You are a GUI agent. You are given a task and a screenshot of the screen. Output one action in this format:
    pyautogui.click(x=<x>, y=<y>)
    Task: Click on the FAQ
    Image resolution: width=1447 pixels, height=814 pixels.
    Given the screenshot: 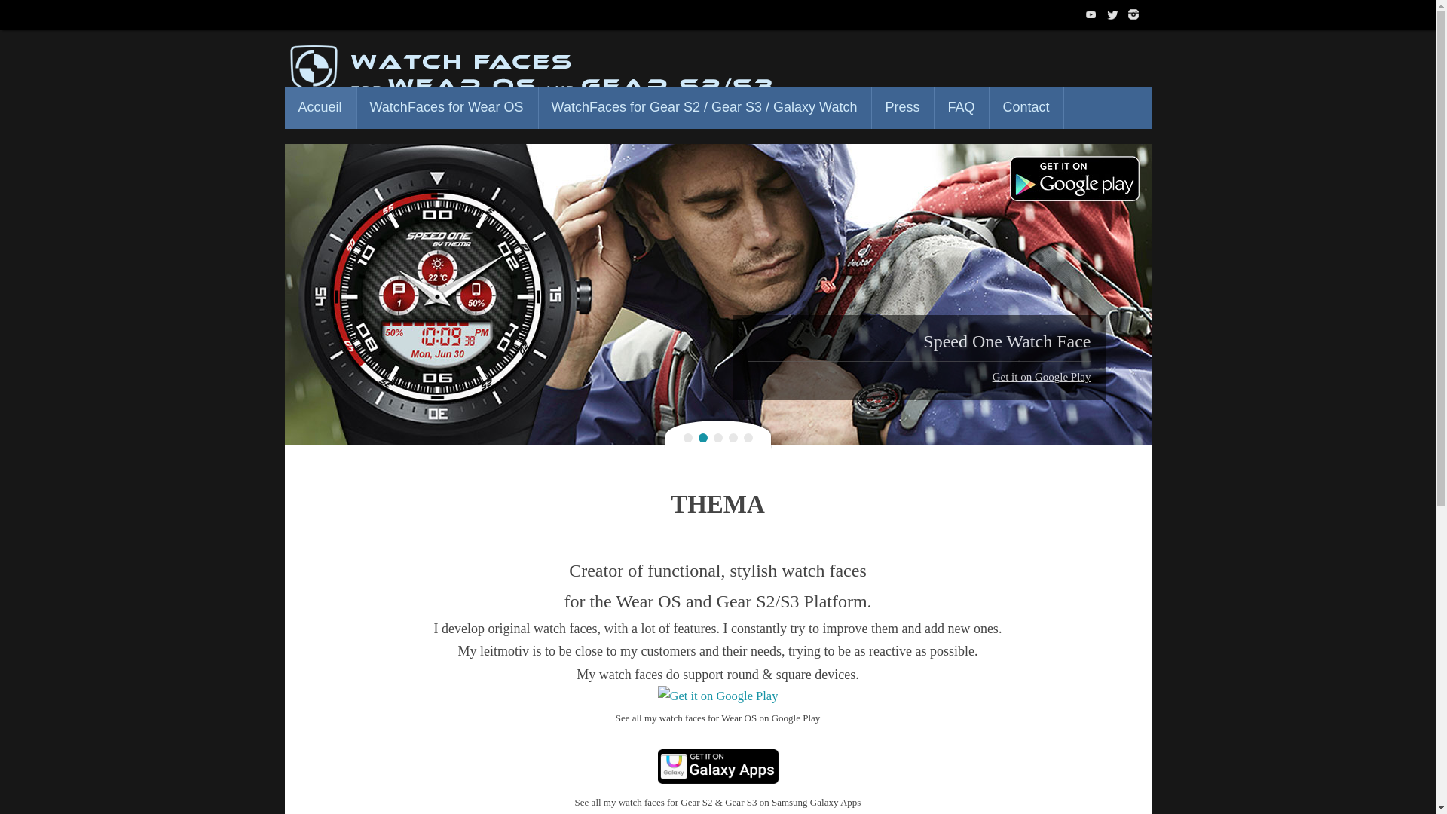 What is the action you would take?
    pyautogui.click(x=960, y=107)
    